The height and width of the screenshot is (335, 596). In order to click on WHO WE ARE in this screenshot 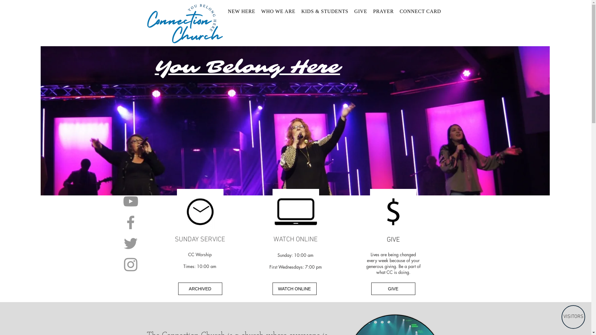, I will do `click(278, 11)`.